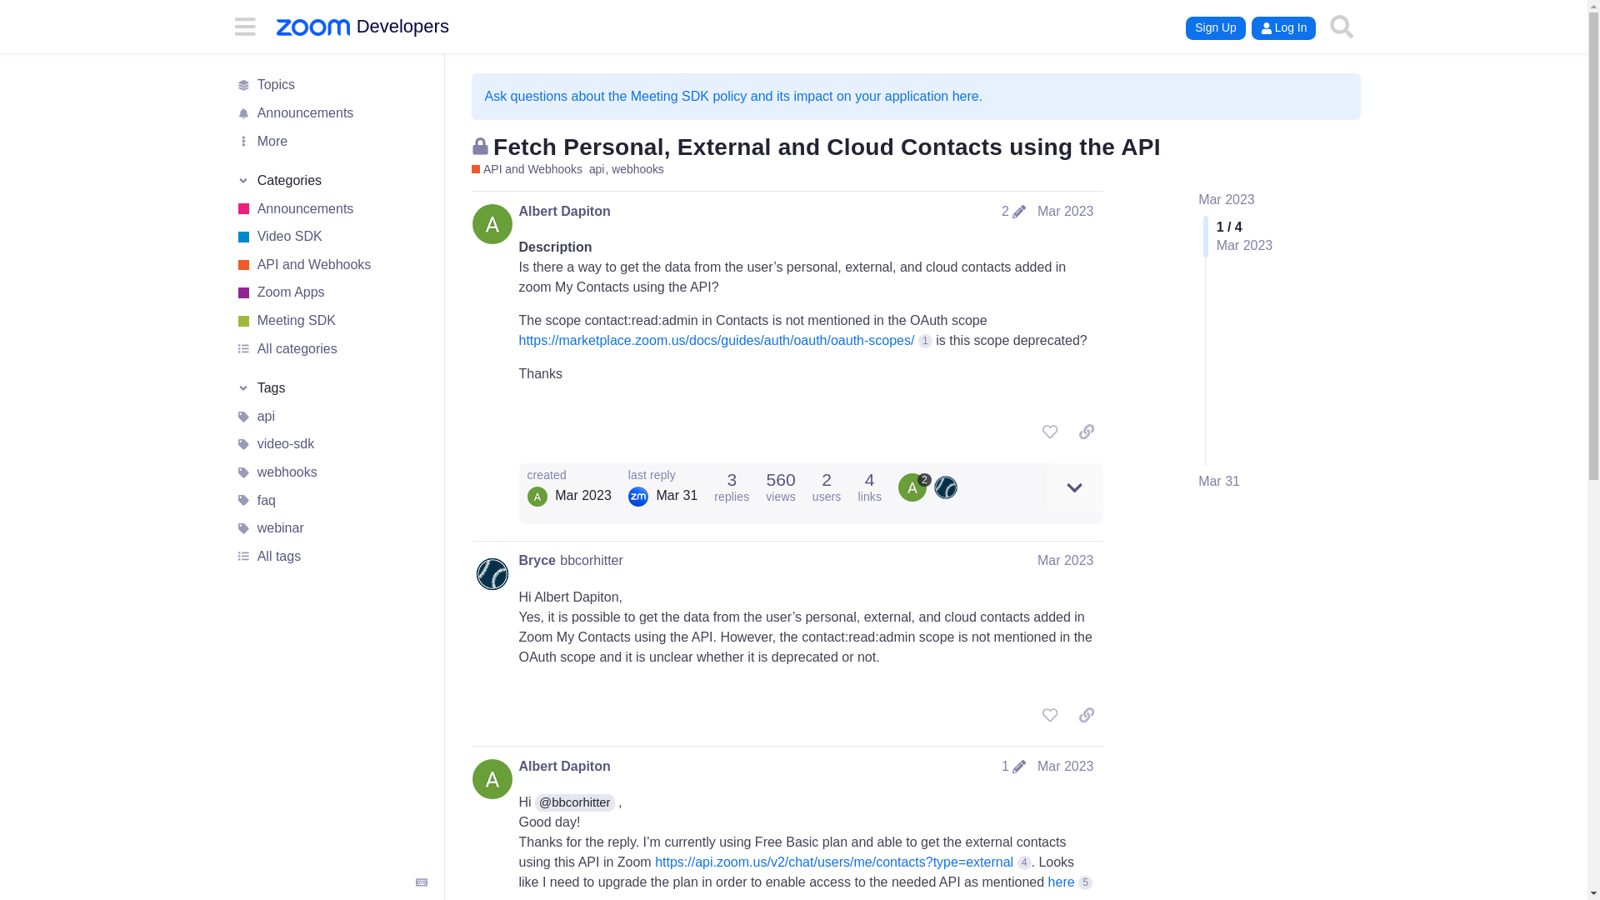  Describe the element at coordinates (331, 388) in the screenshot. I see `Tags` at that location.